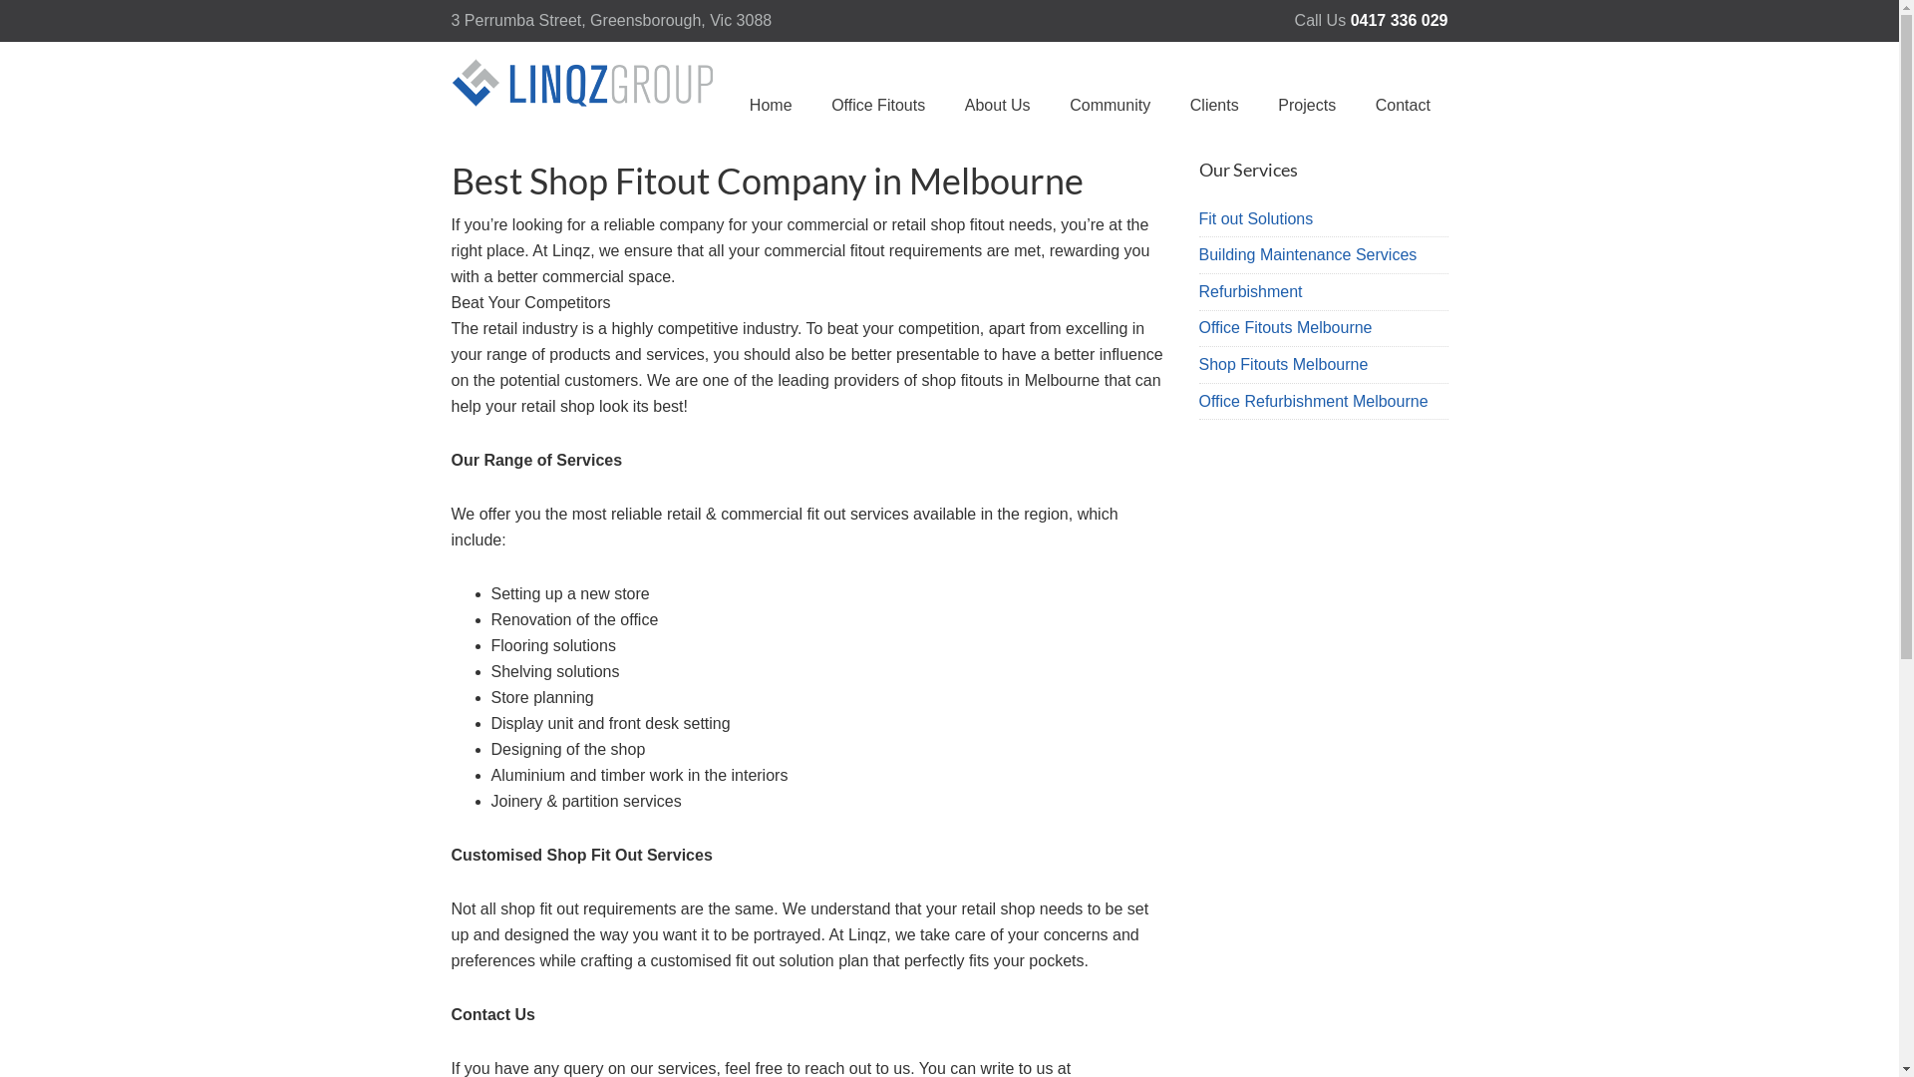  I want to click on Projects, so click(1308, 106).